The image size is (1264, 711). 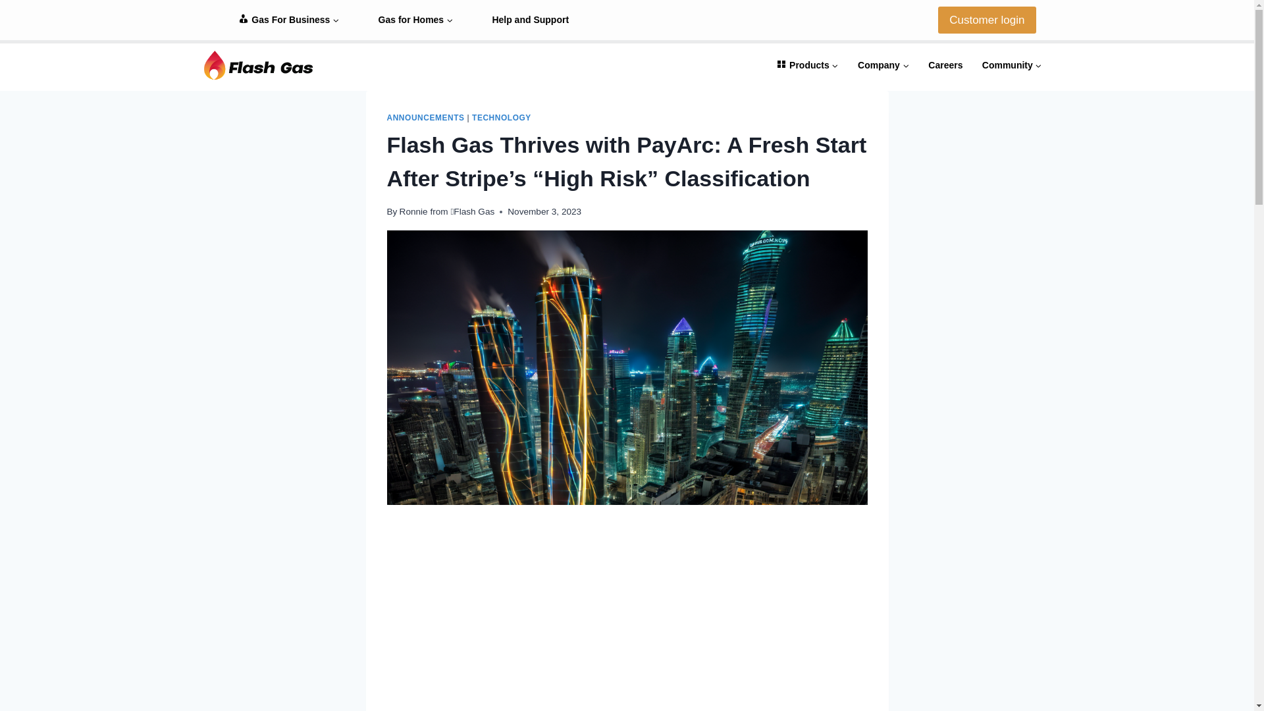 I want to click on Company, so click(x=883, y=65).